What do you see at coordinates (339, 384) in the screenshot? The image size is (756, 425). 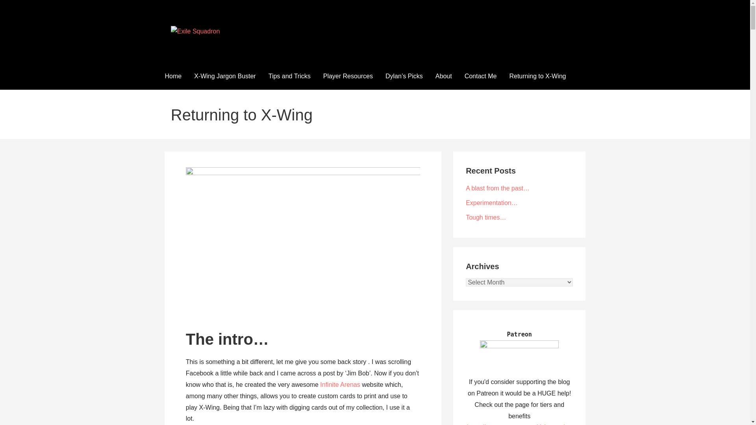 I see `Infinite Arenas` at bounding box center [339, 384].